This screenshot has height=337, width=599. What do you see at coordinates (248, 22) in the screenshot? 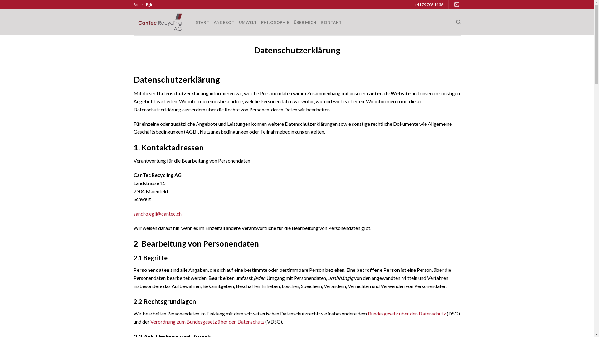
I see `UMWELT` at bounding box center [248, 22].